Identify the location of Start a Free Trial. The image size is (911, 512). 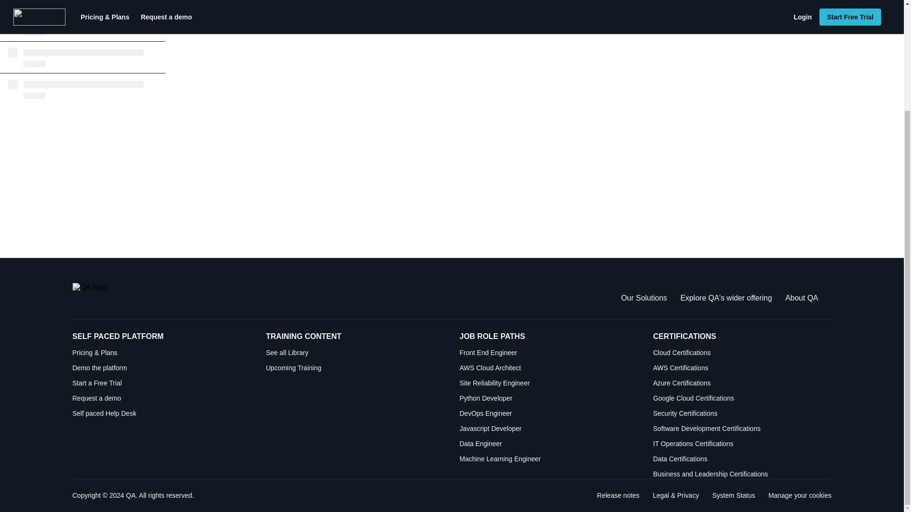
(161, 383).